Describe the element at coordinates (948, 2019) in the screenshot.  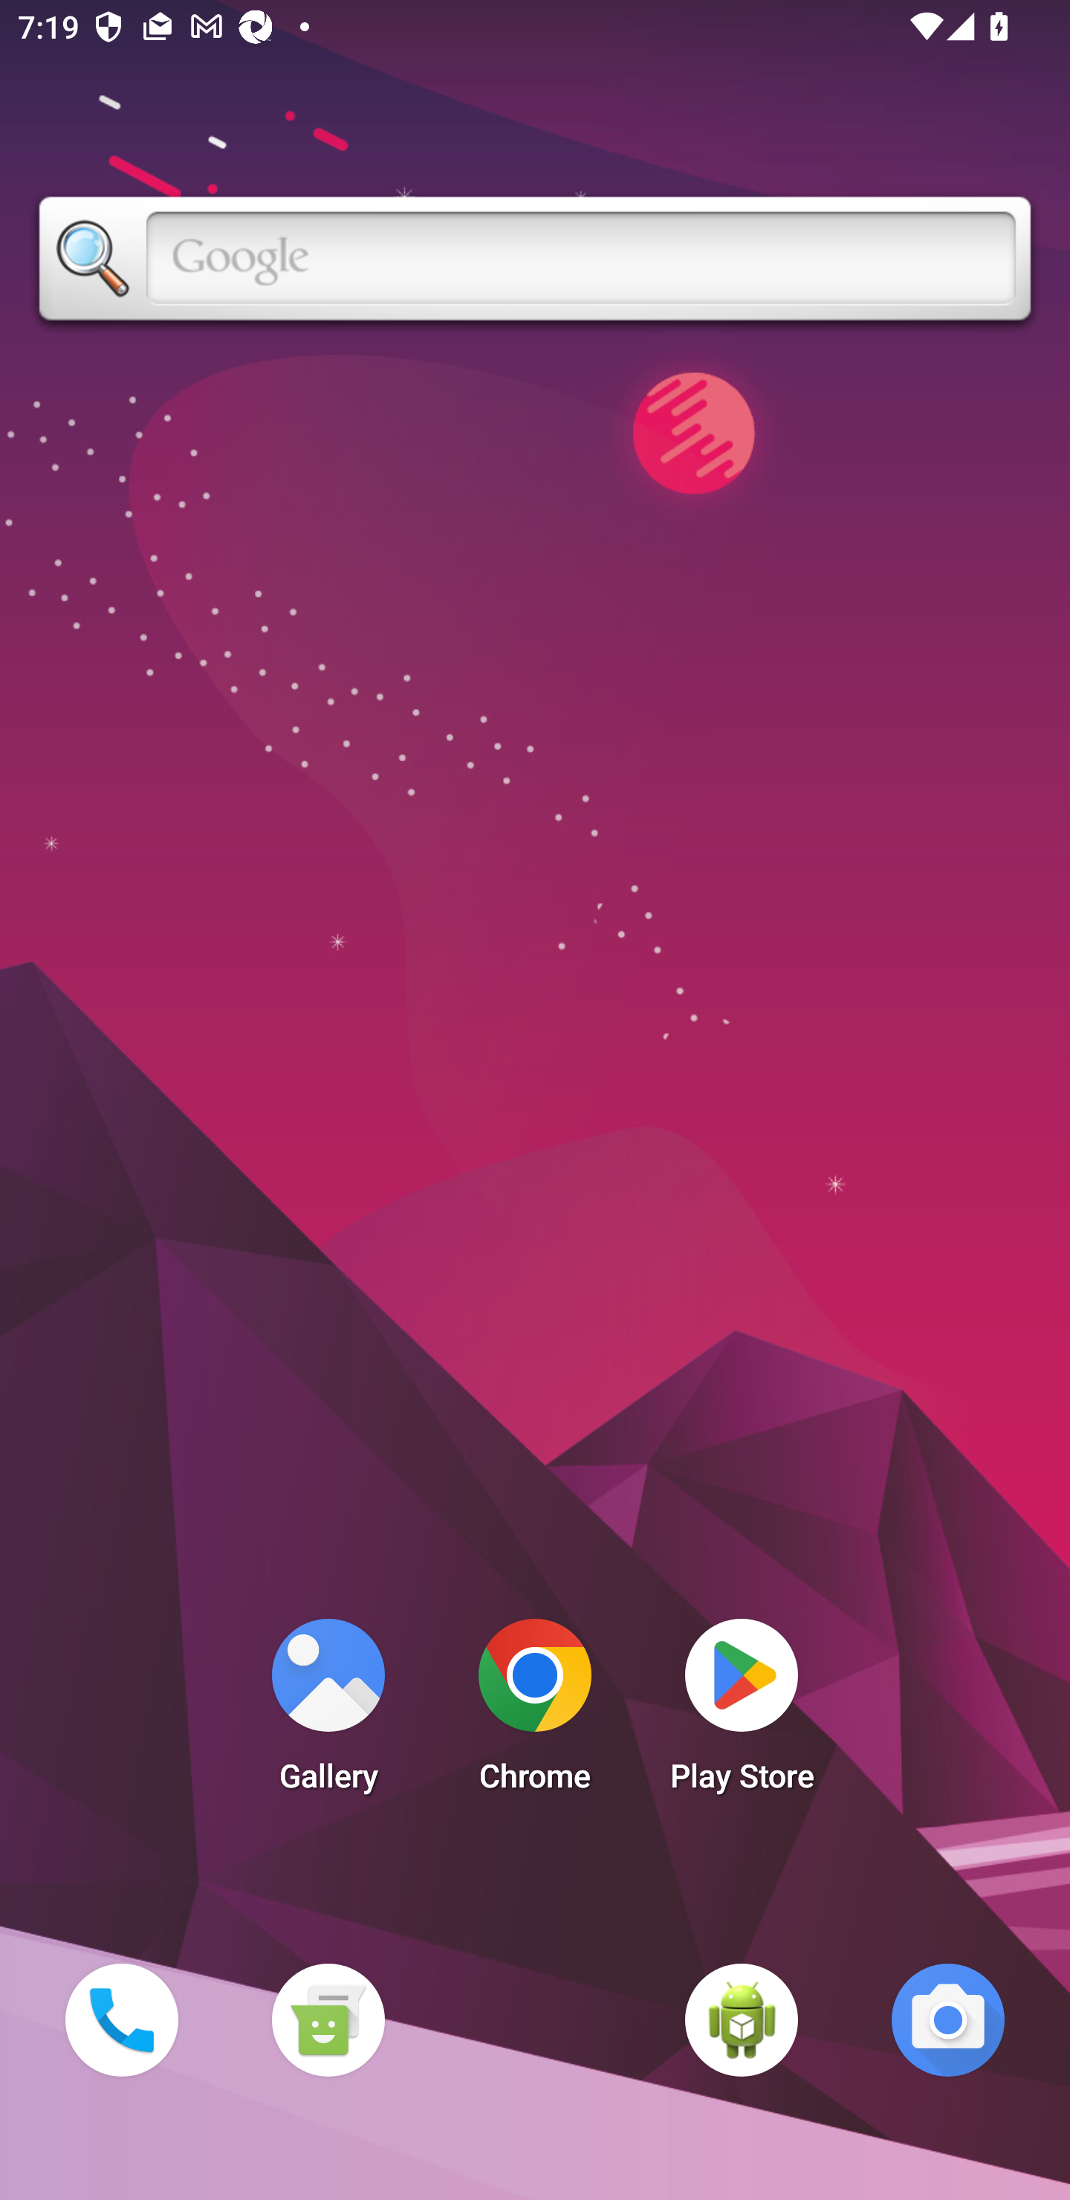
I see `Camera` at that location.